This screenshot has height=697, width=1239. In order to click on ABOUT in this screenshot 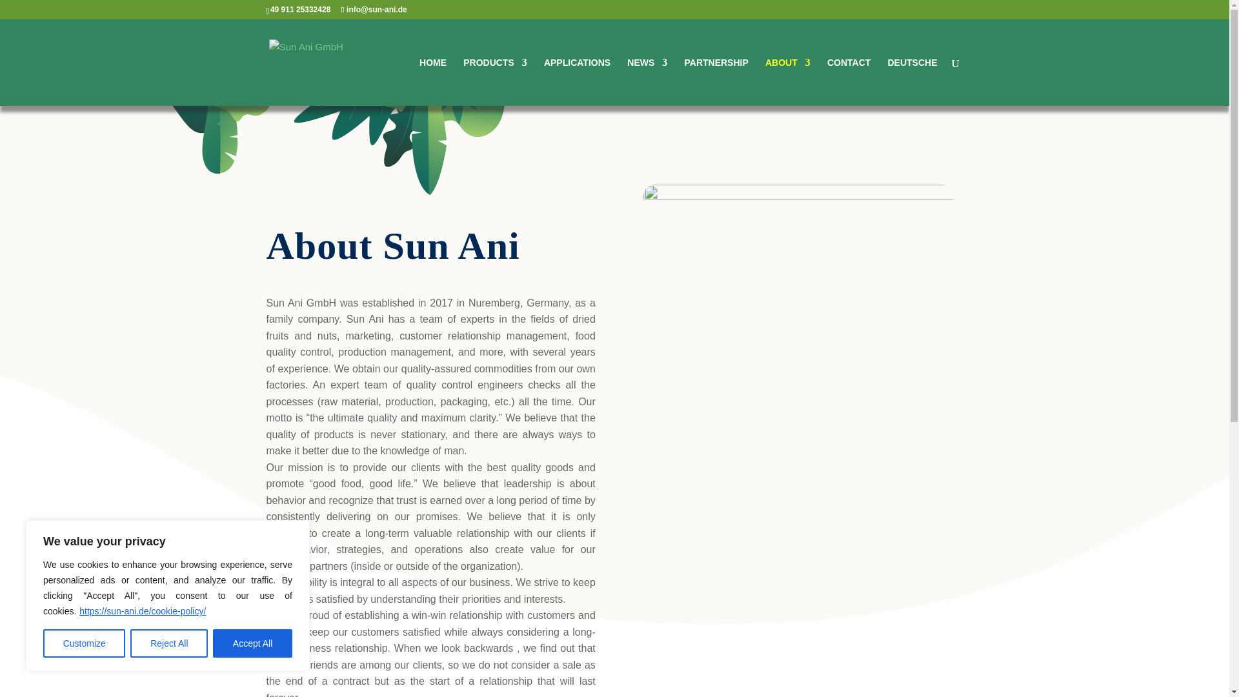, I will do `click(787, 81)`.